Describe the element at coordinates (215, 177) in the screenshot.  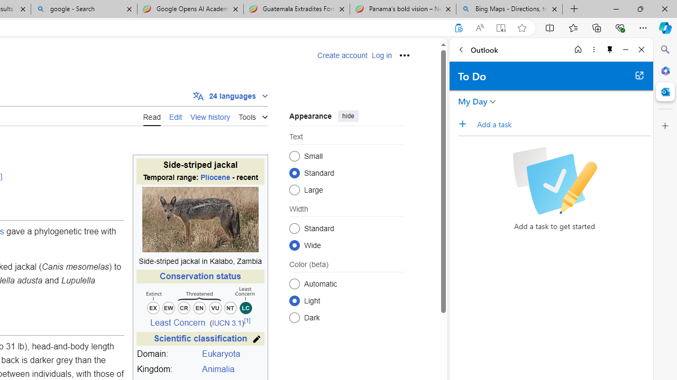
I see `Pliocene` at that location.